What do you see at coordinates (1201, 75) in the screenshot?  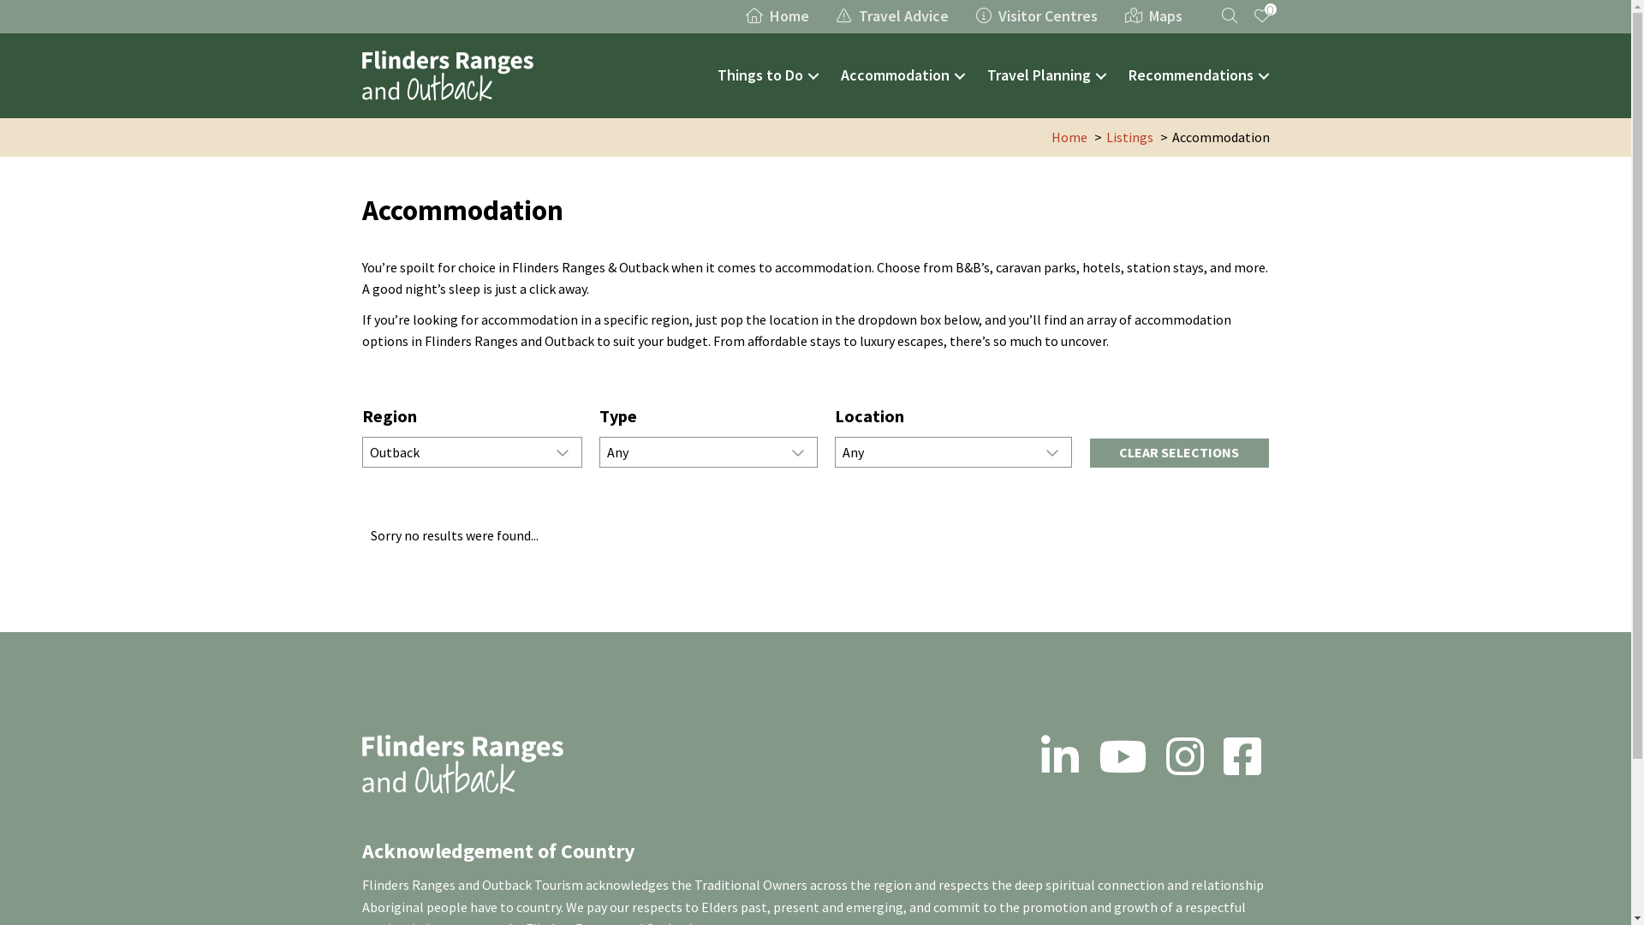 I see `Recommendations` at bounding box center [1201, 75].